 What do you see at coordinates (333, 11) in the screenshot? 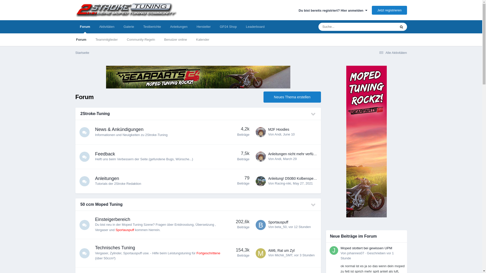
I see `Du bist bereits registriert? Hier anmelden  ` at bounding box center [333, 11].